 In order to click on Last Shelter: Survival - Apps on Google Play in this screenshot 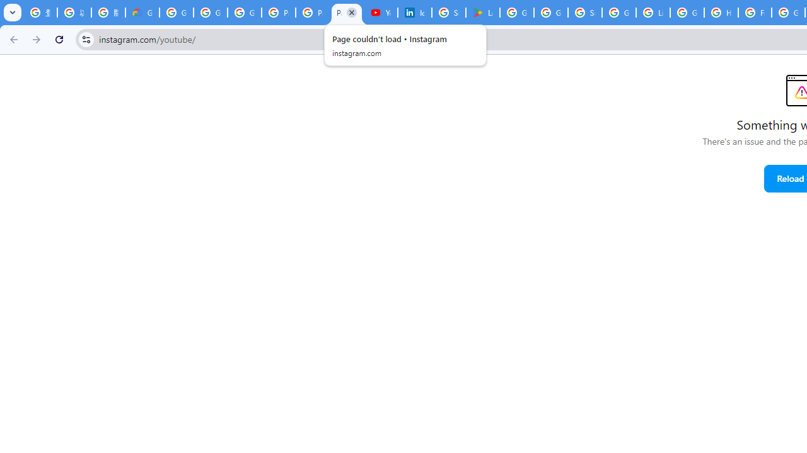, I will do `click(483, 13)`.